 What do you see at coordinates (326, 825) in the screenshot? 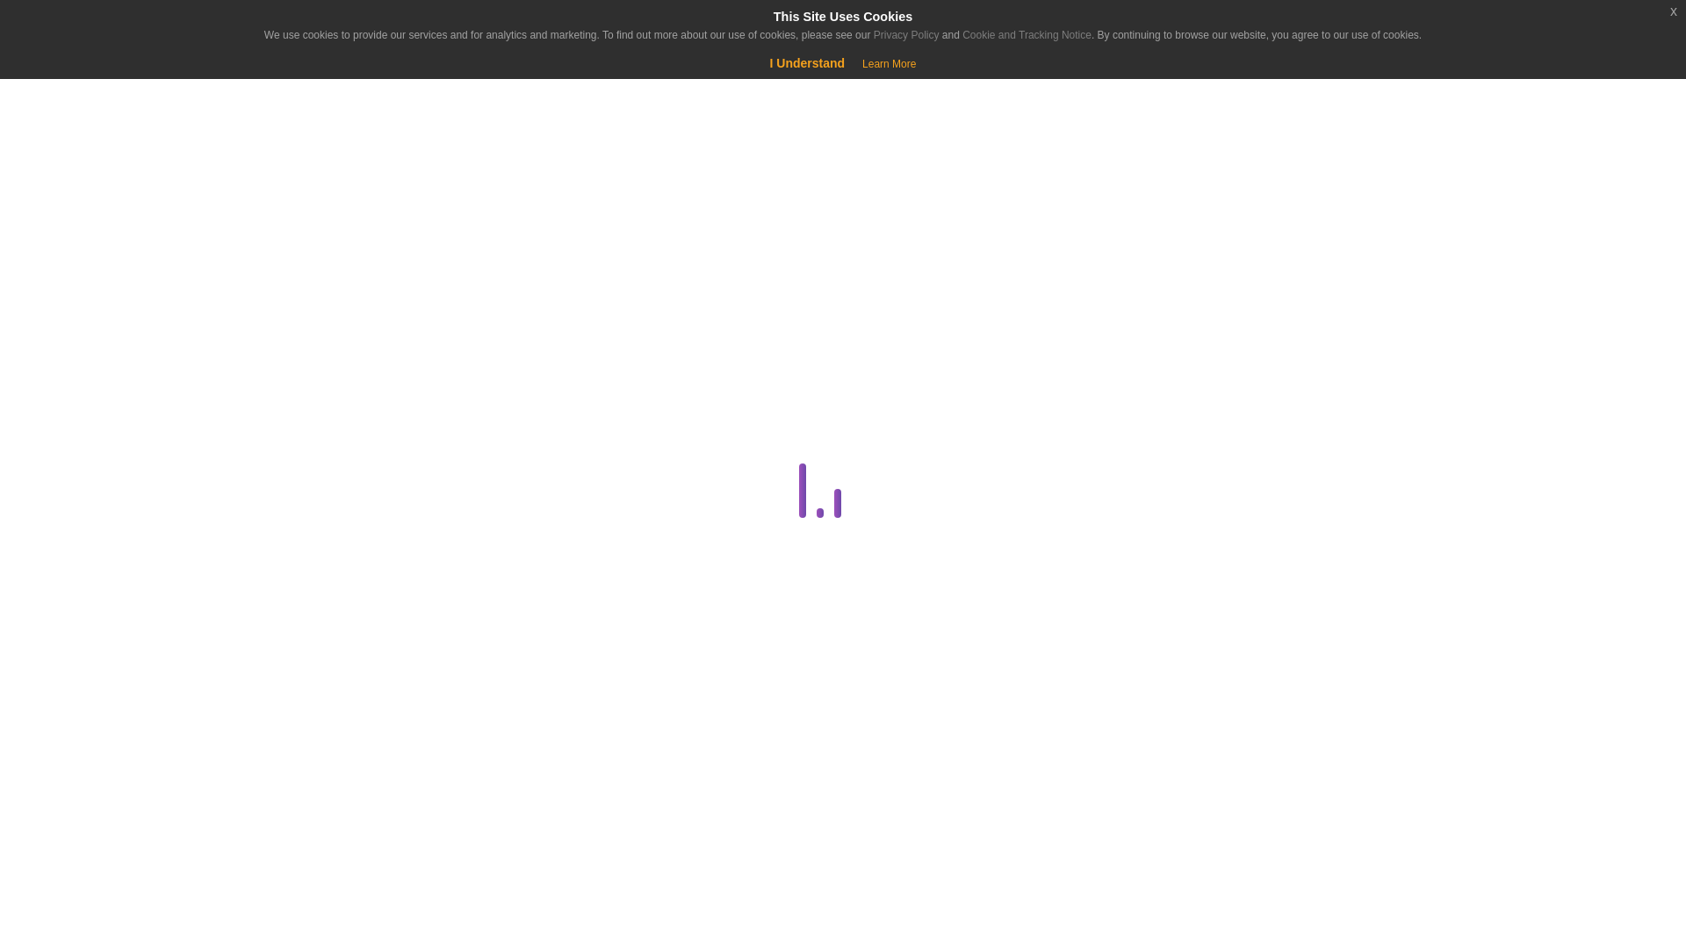
I see `Hosting Dashboard` at bounding box center [326, 825].